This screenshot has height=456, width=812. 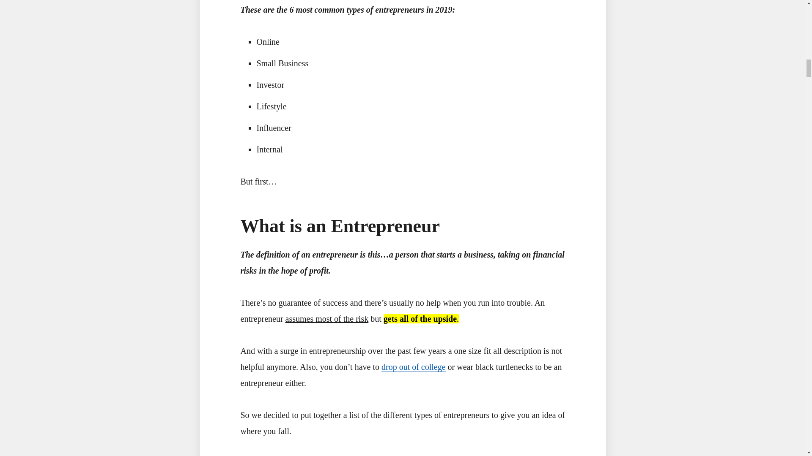 What do you see at coordinates (414, 367) in the screenshot?
I see `drop out of college` at bounding box center [414, 367].